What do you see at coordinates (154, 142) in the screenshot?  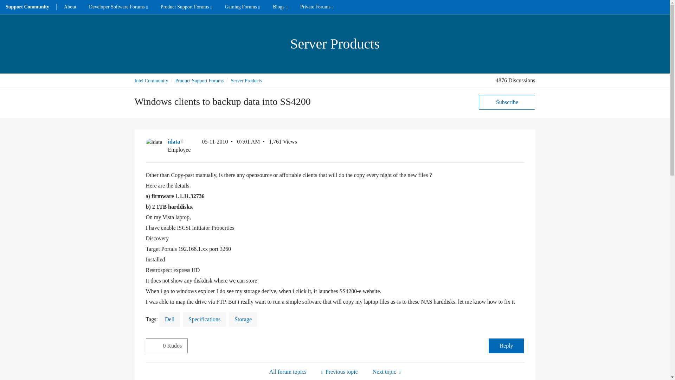 I see `idata` at bounding box center [154, 142].